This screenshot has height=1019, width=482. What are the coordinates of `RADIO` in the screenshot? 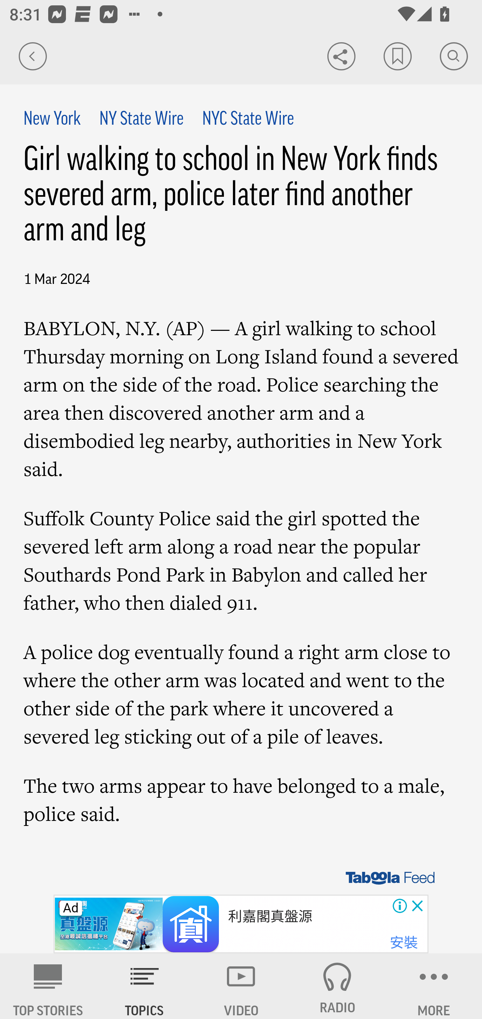 It's located at (337, 986).